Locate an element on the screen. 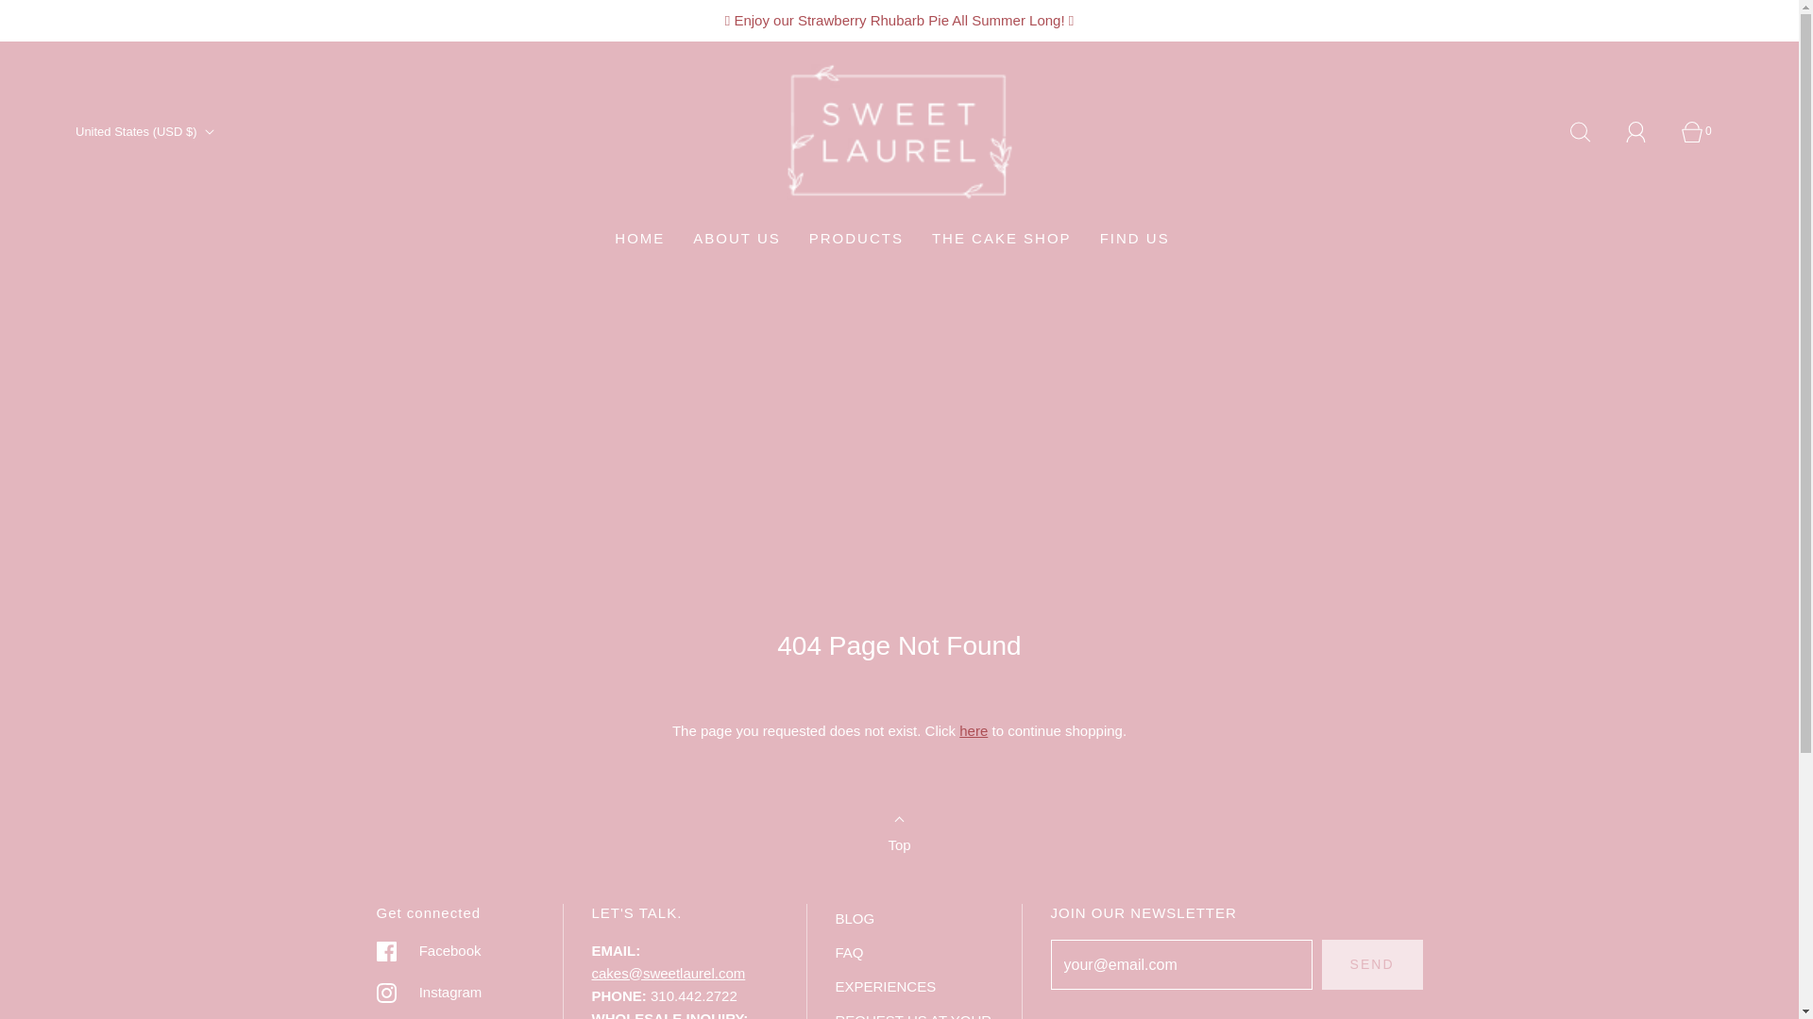 Image resolution: width=1813 pixels, height=1019 pixels. 0 is located at coordinates (1703, 132).